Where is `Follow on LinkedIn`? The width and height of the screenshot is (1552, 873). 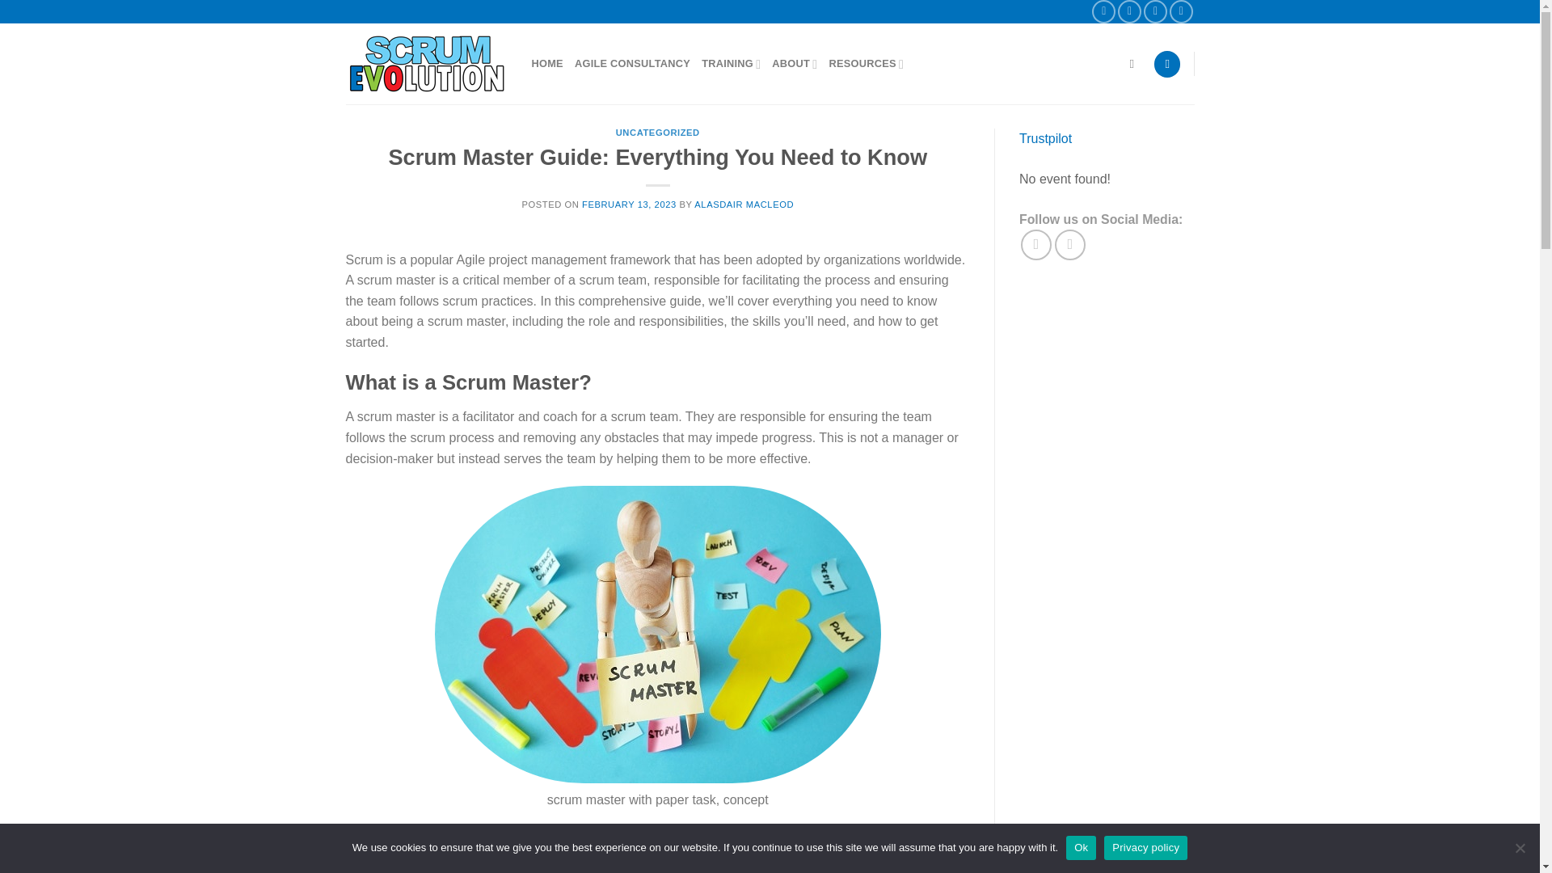
Follow on LinkedIn is located at coordinates (1182, 11).